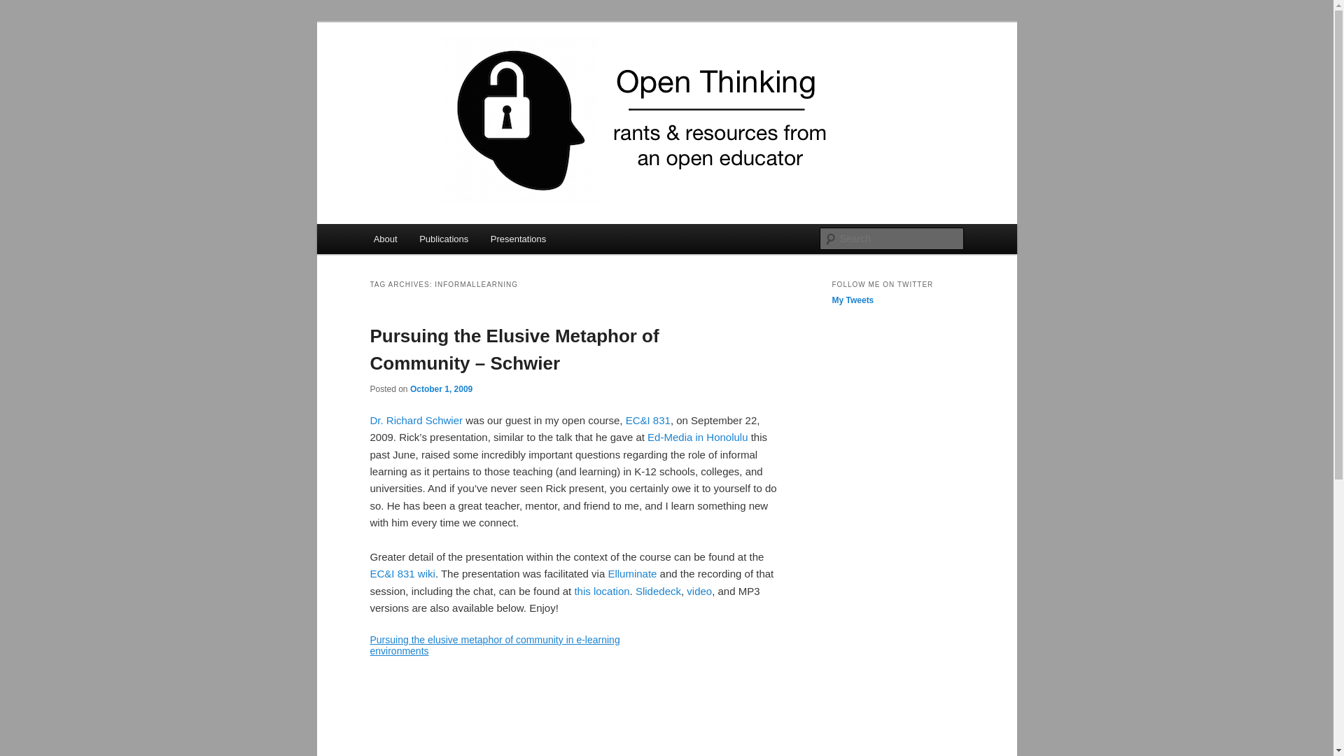 Image resolution: width=1344 pixels, height=756 pixels. What do you see at coordinates (22, 8) in the screenshot?
I see `Search` at bounding box center [22, 8].